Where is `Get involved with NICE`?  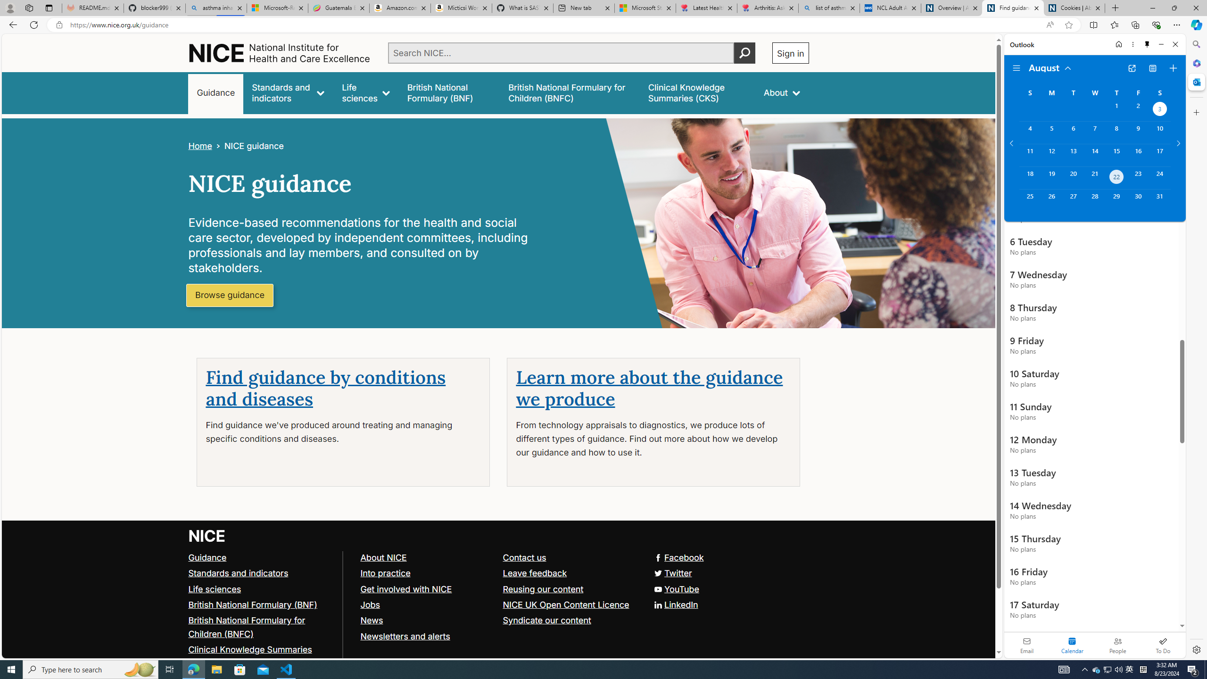
Get involved with NICE is located at coordinates (406, 589).